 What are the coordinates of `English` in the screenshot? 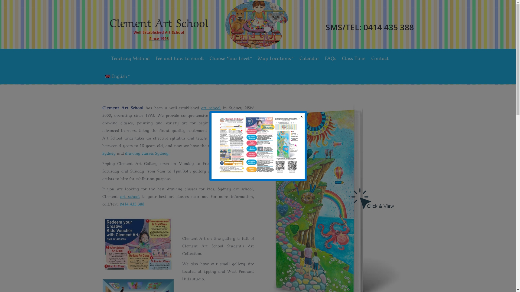 It's located at (118, 75).